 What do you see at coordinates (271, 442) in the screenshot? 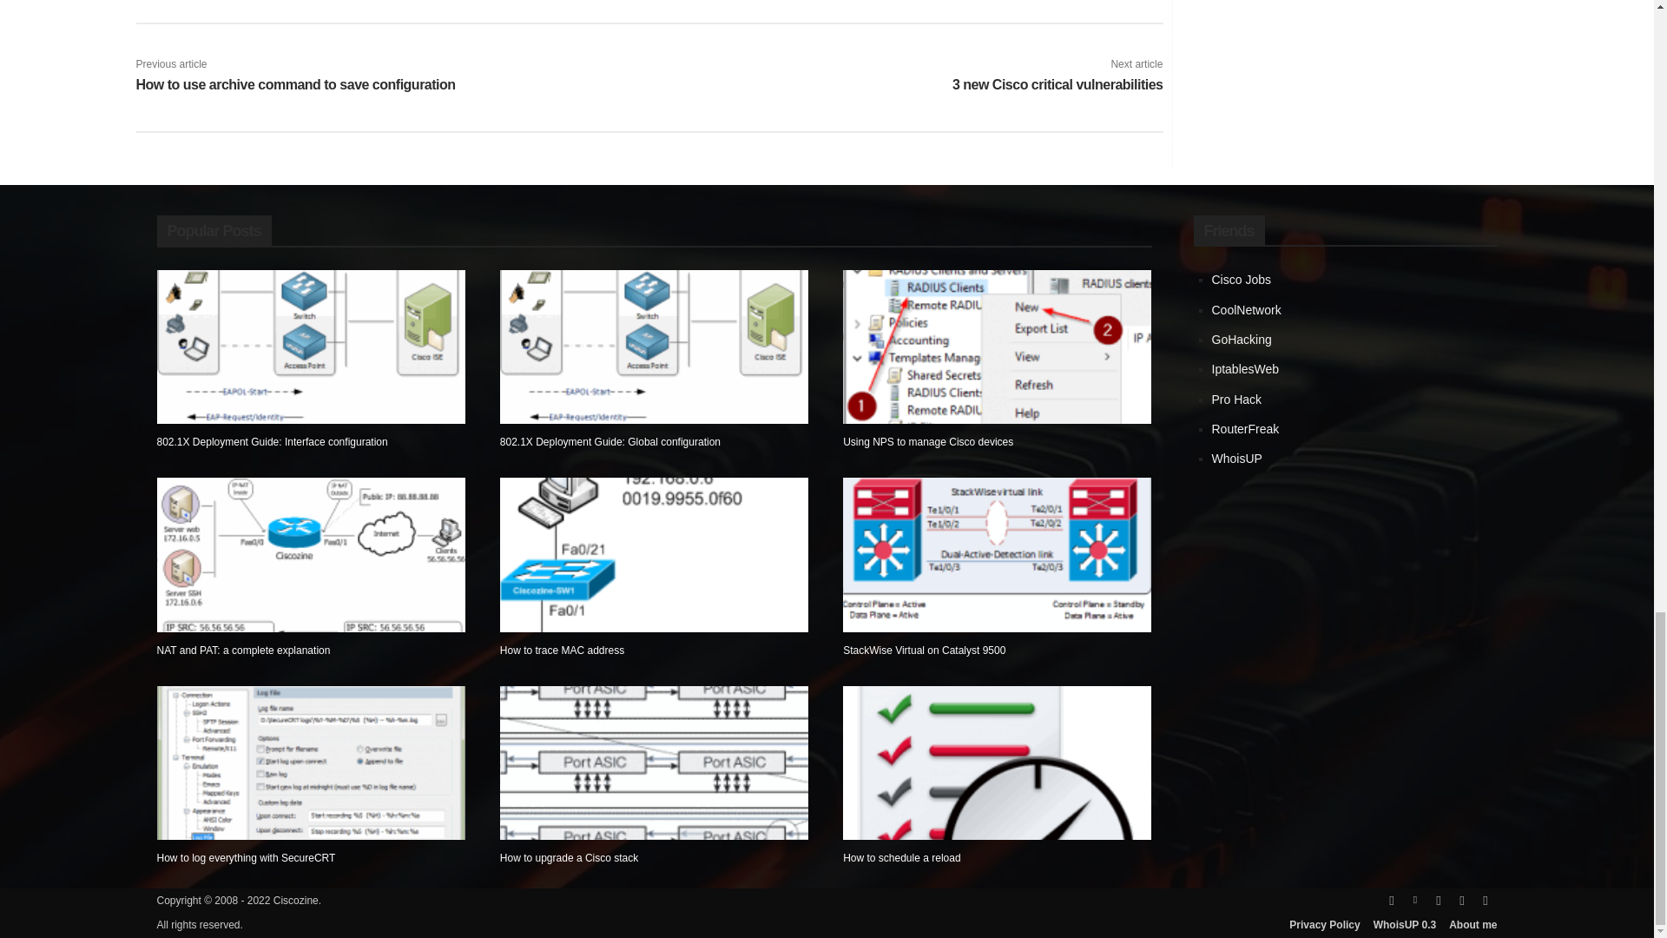
I see `802.1X Deployment Guide: Interface configuration` at bounding box center [271, 442].